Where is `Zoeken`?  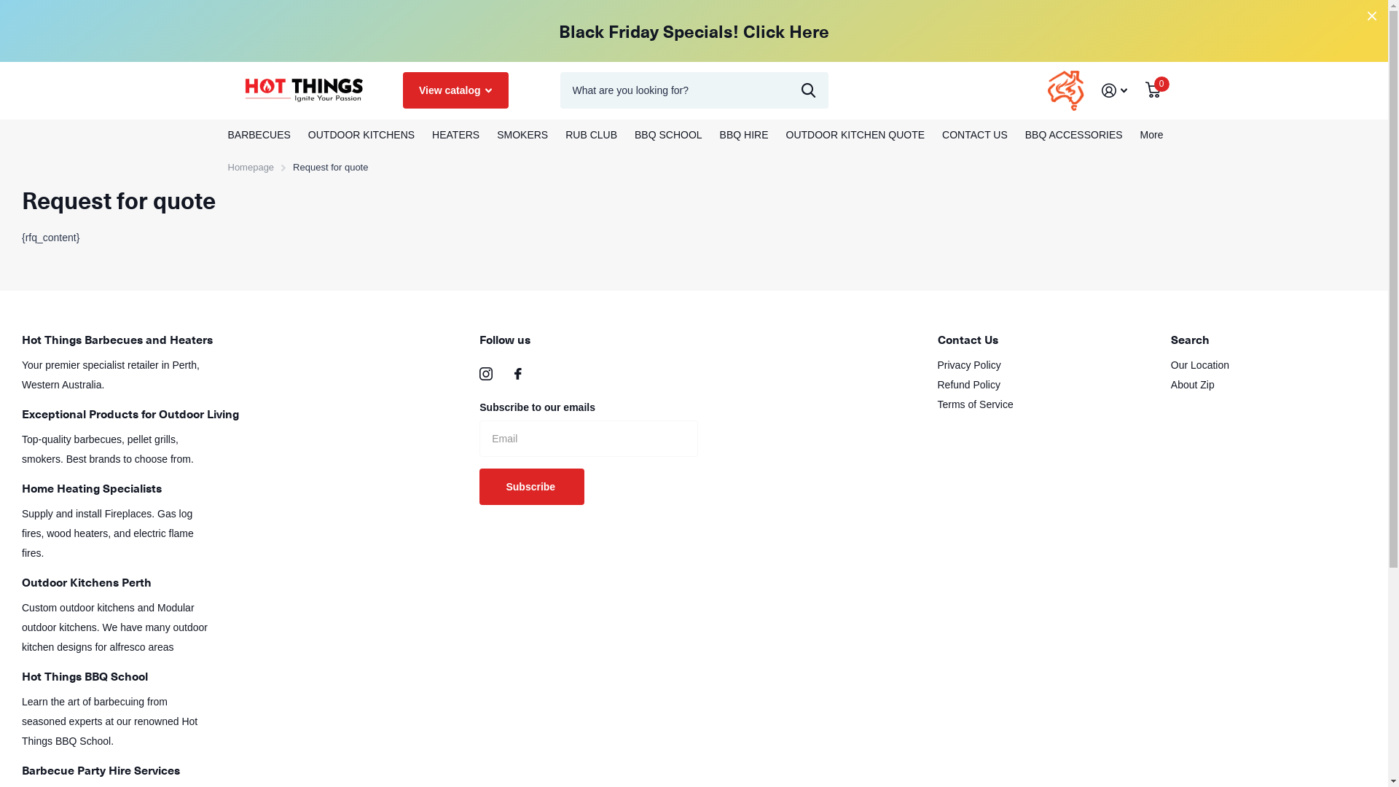
Zoeken is located at coordinates (809, 90).